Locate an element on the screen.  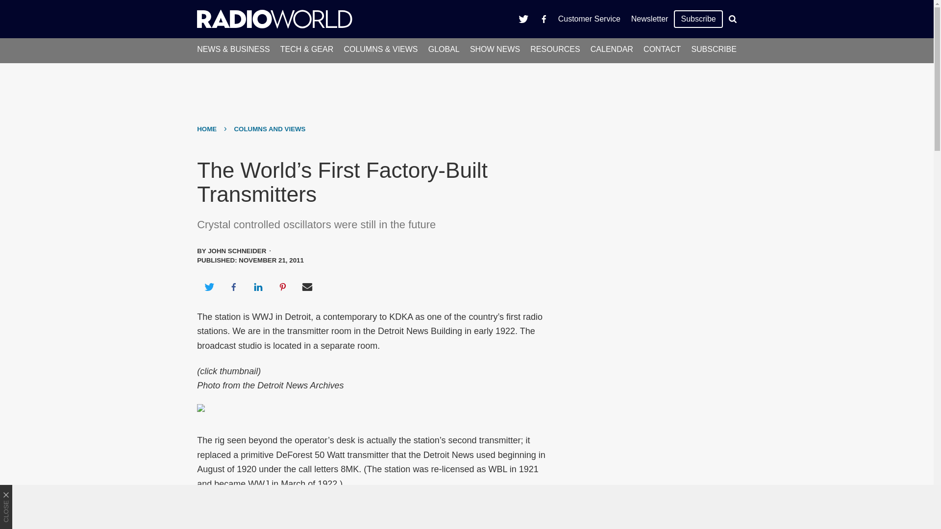
Customer Service is located at coordinates (589, 19).